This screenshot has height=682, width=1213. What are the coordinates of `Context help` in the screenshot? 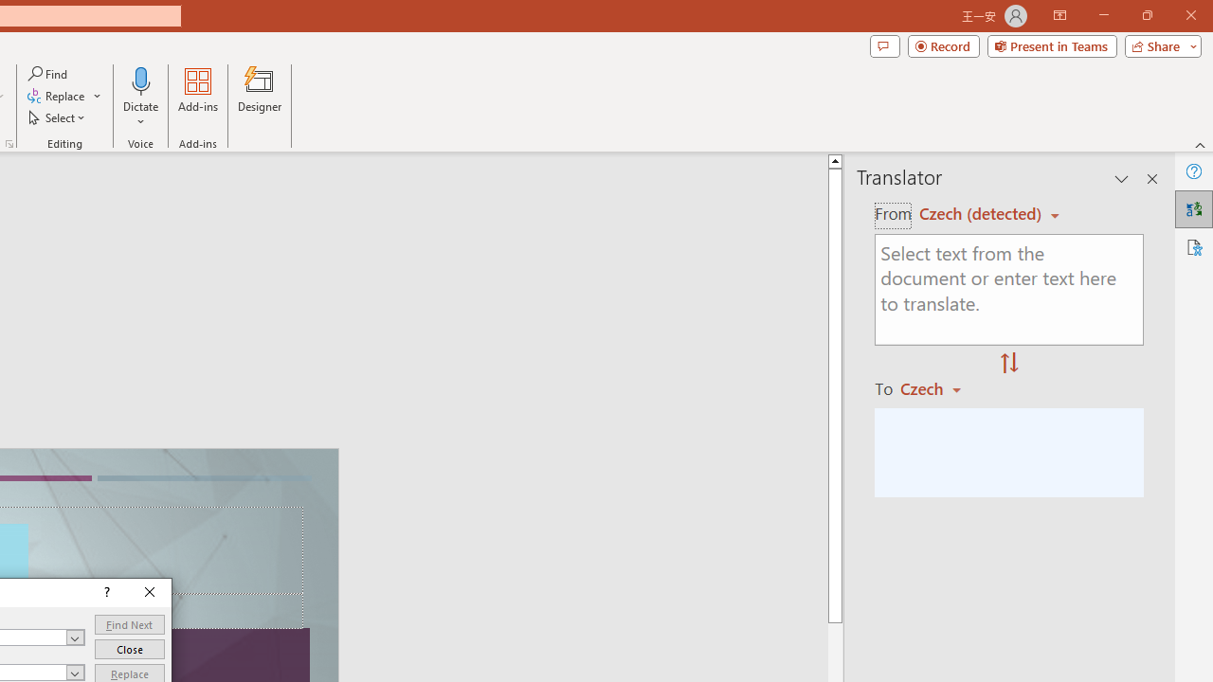 It's located at (105, 593).